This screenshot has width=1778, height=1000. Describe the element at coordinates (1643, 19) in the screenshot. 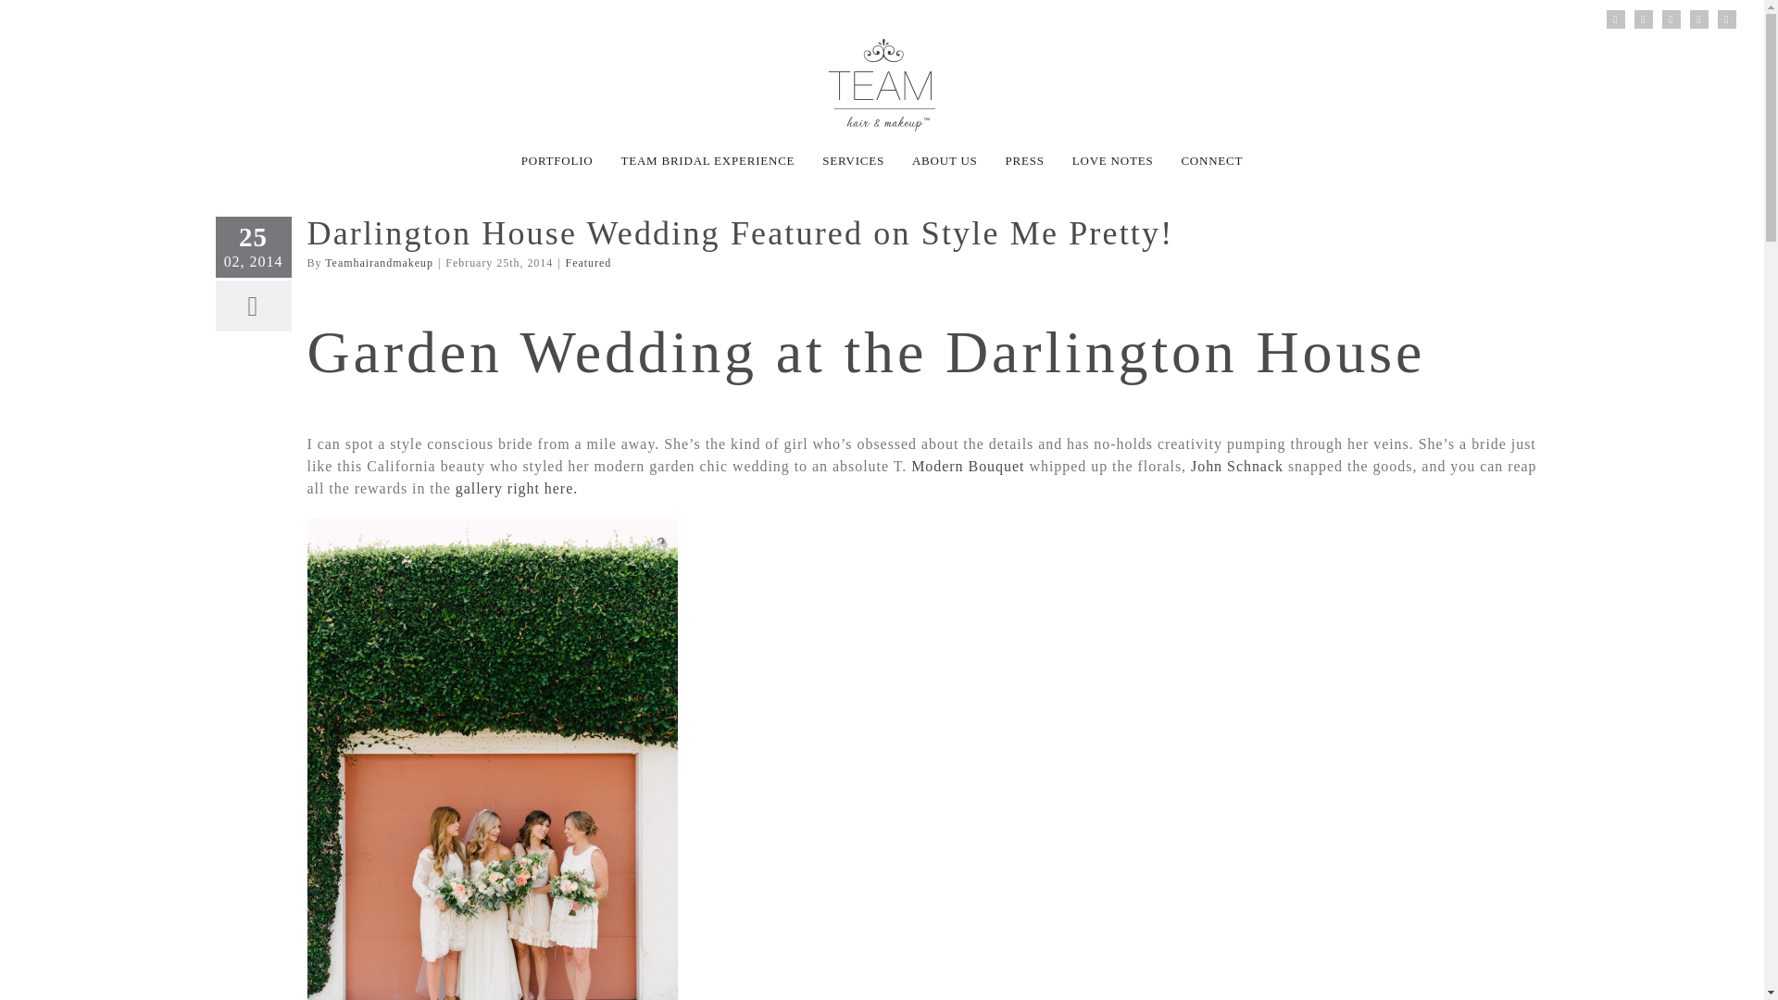

I see `Facebook` at that location.